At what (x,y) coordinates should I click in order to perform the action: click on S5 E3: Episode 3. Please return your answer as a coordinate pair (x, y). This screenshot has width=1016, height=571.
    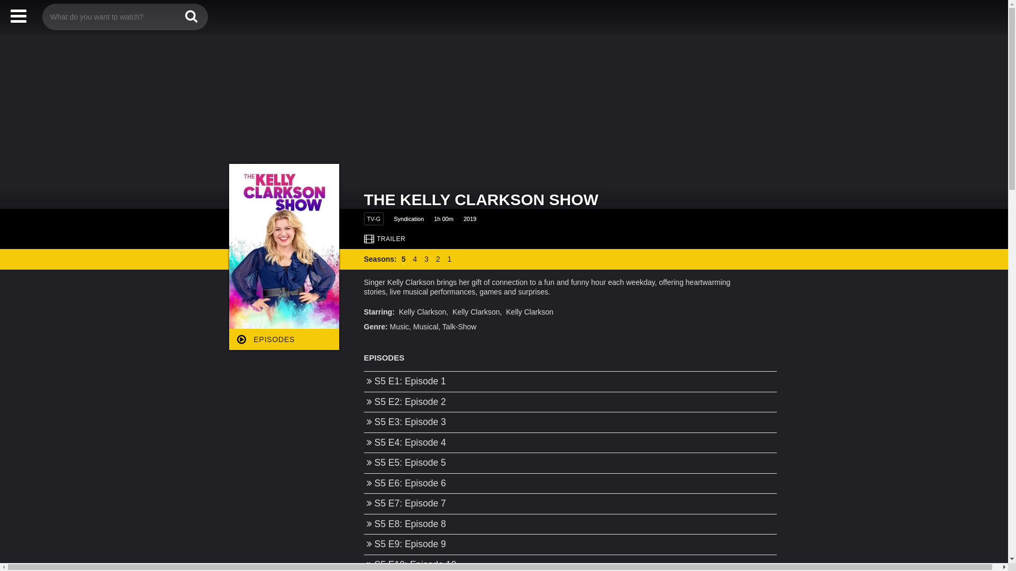
    Looking at the image, I should click on (570, 422).